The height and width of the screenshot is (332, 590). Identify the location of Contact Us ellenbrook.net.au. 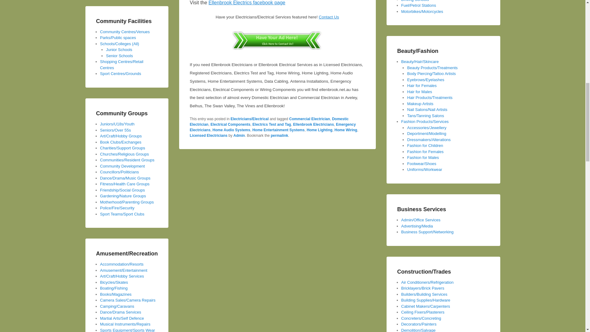
(277, 50).